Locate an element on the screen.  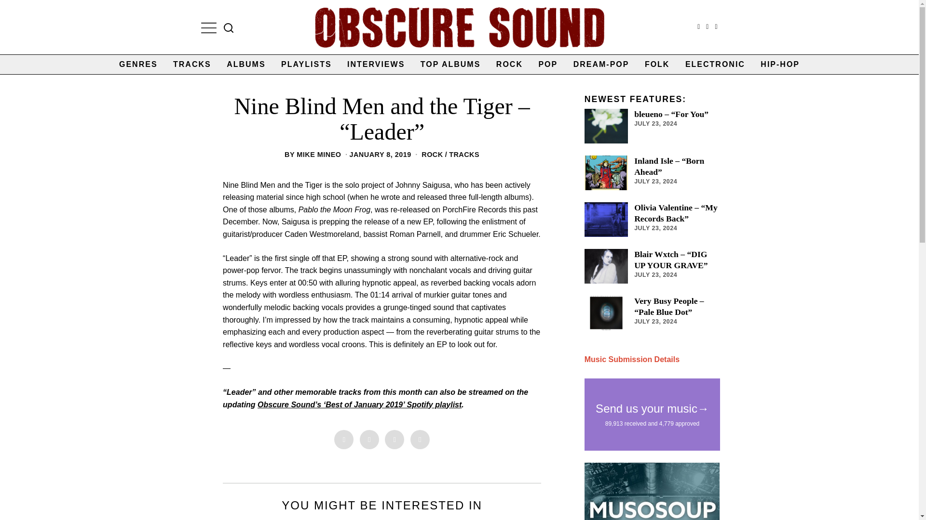
Send music is located at coordinates (632, 359).